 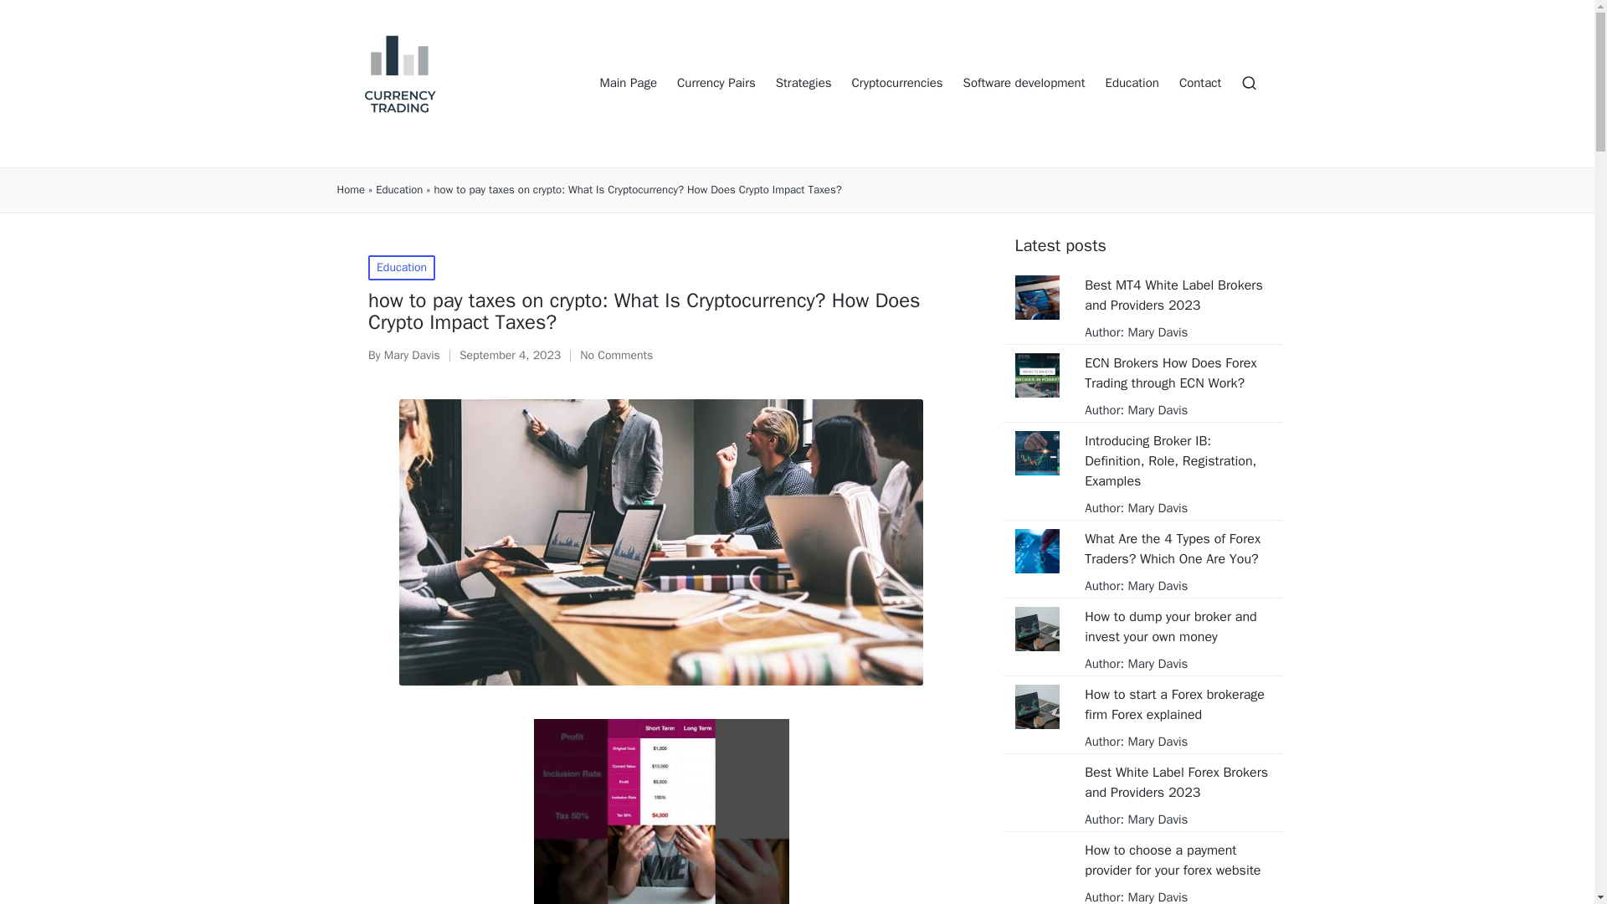 I want to click on No Comments, so click(x=616, y=355).